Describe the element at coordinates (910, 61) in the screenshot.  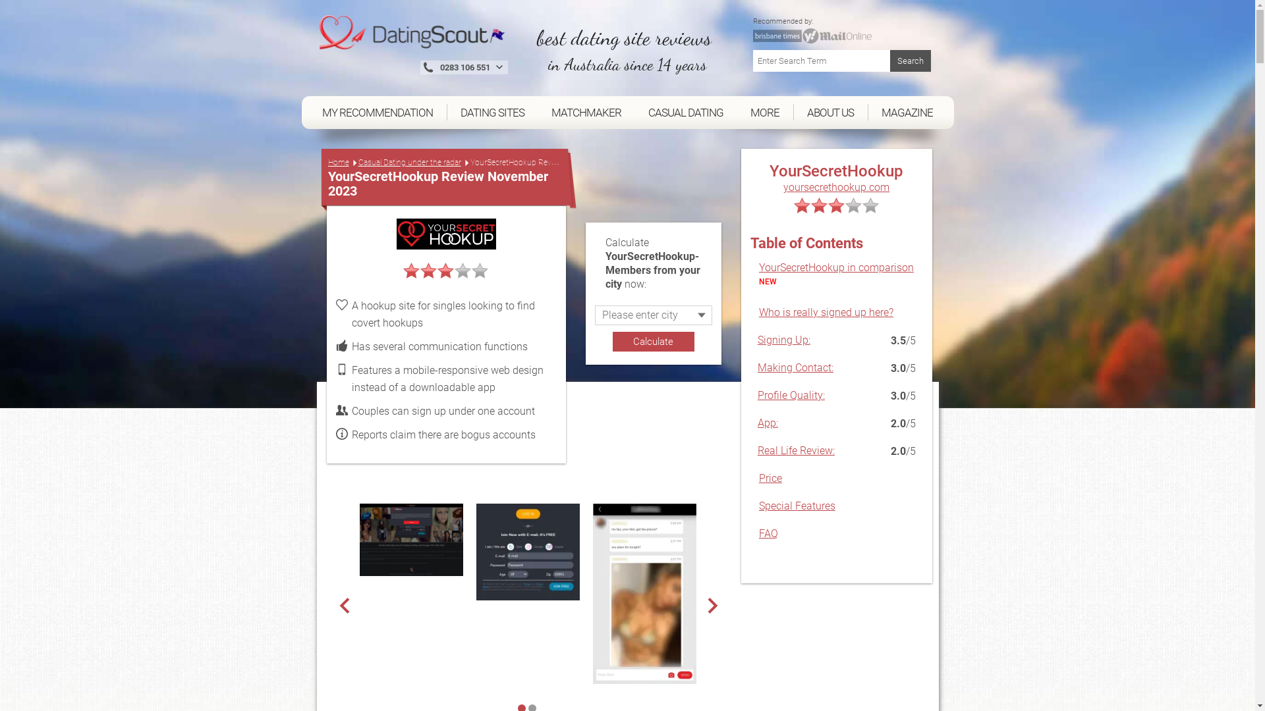
I see `Search` at that location.